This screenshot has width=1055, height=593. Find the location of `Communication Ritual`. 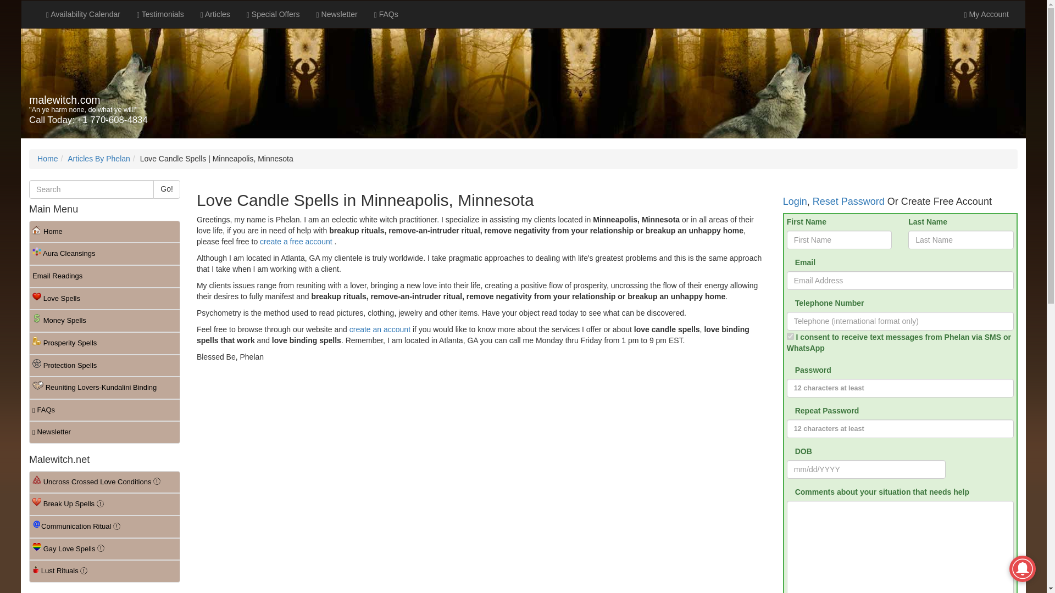

Communication Ritual is located at coordinates (104, 526).